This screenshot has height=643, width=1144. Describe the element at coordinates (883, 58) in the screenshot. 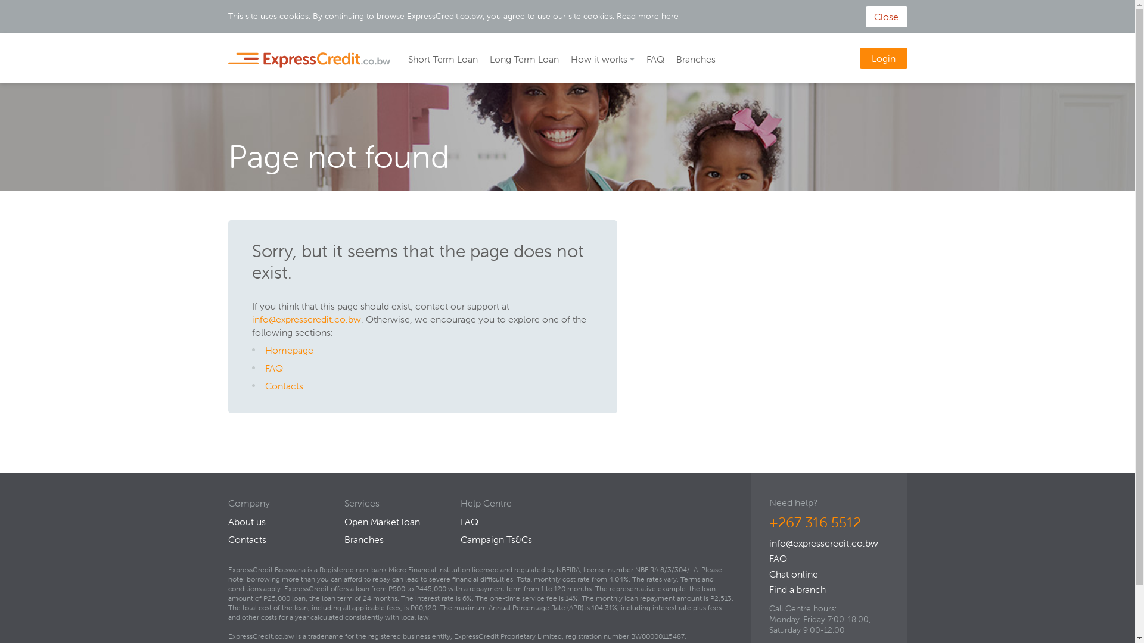

I see `Login` at that location.